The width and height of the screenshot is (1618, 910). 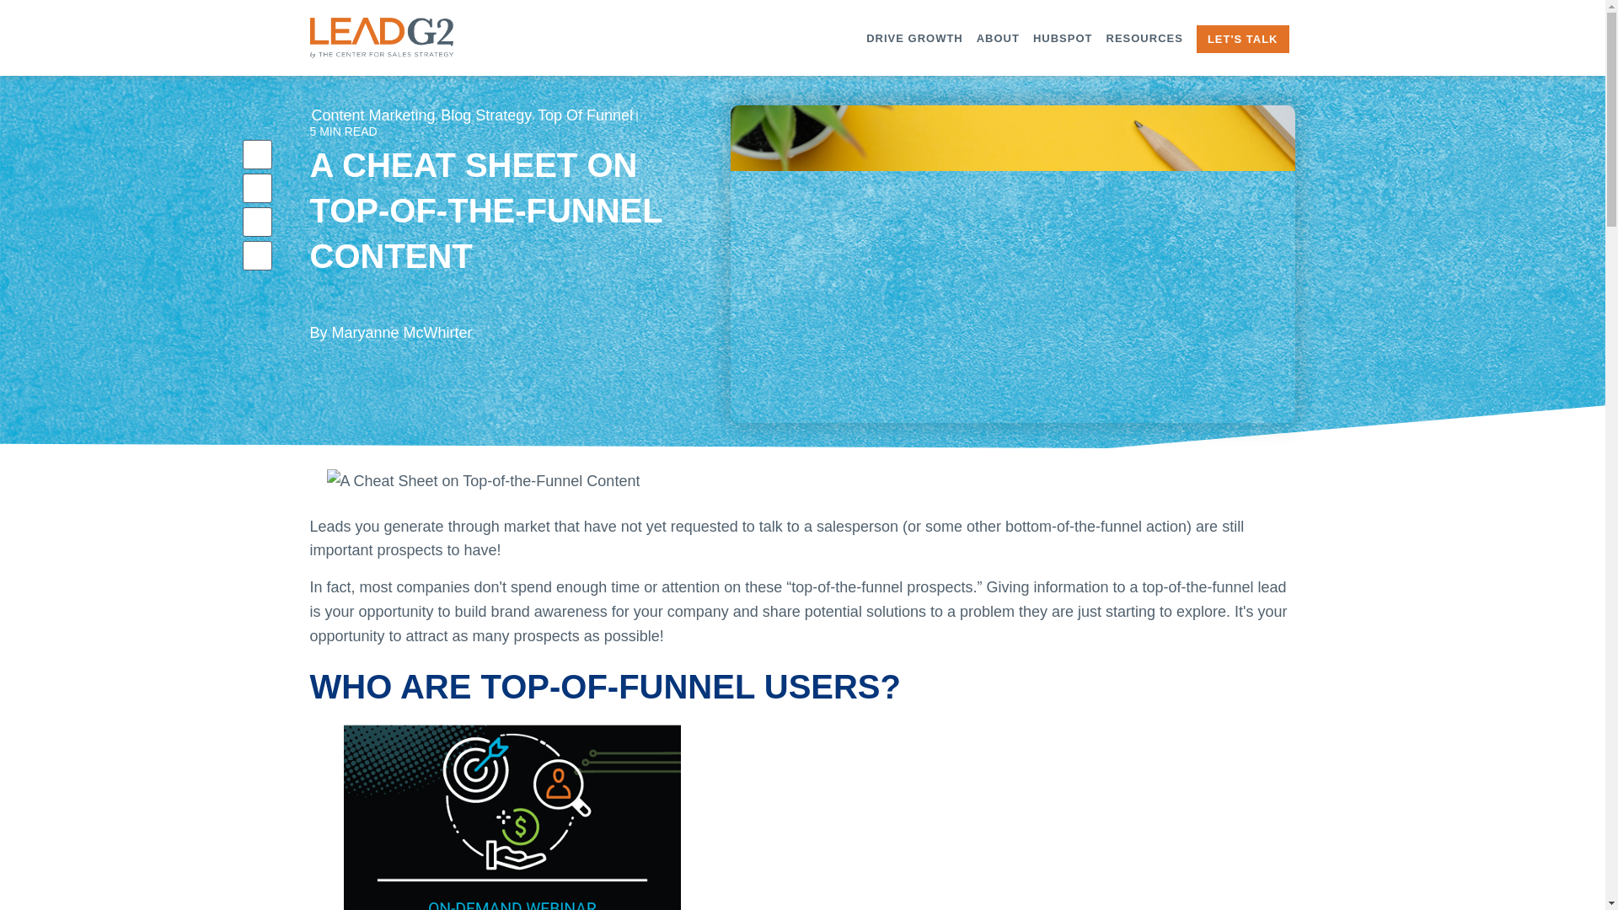 I want to click on Top Of Funnel, so click(x=585, y=115).